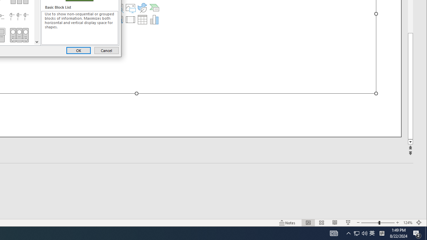 The image size is (427, 240). I want to click on Action Center, 2 new notifications, so click(408, 223).